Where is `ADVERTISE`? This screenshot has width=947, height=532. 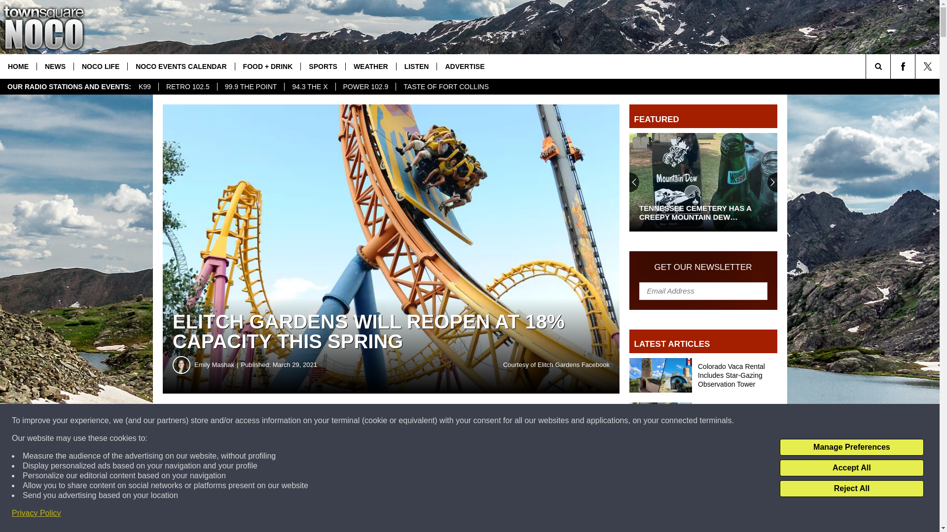 ADVERTISE is located at coordinates (465, 66).